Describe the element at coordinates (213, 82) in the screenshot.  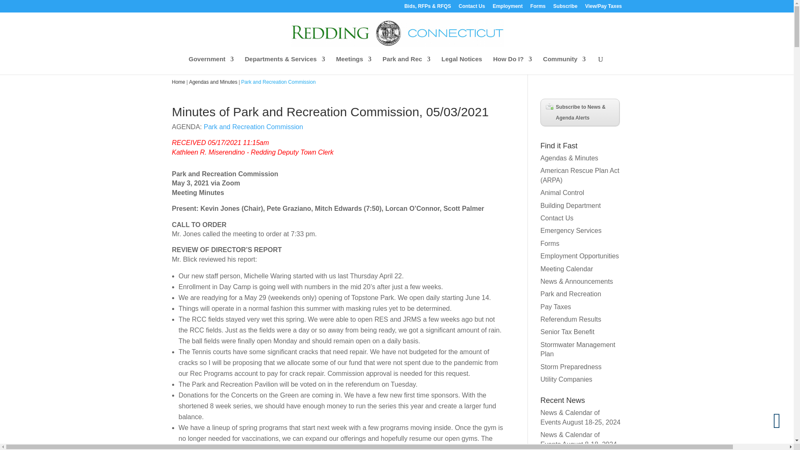
I see `Go to Agendas and Minutes.` at that location.